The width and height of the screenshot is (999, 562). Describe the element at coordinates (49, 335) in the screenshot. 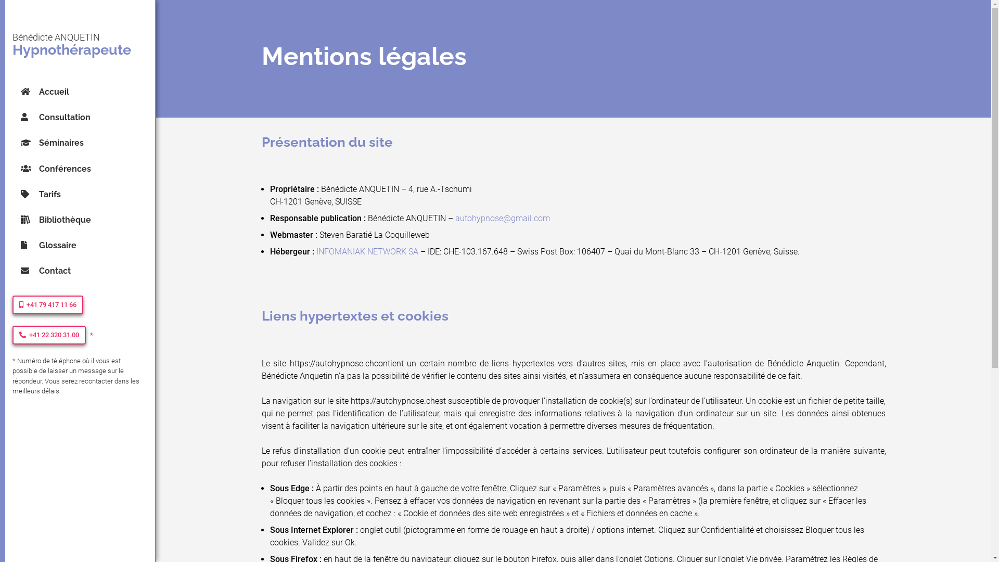

I see `+41 22 320 31 00` at that location.